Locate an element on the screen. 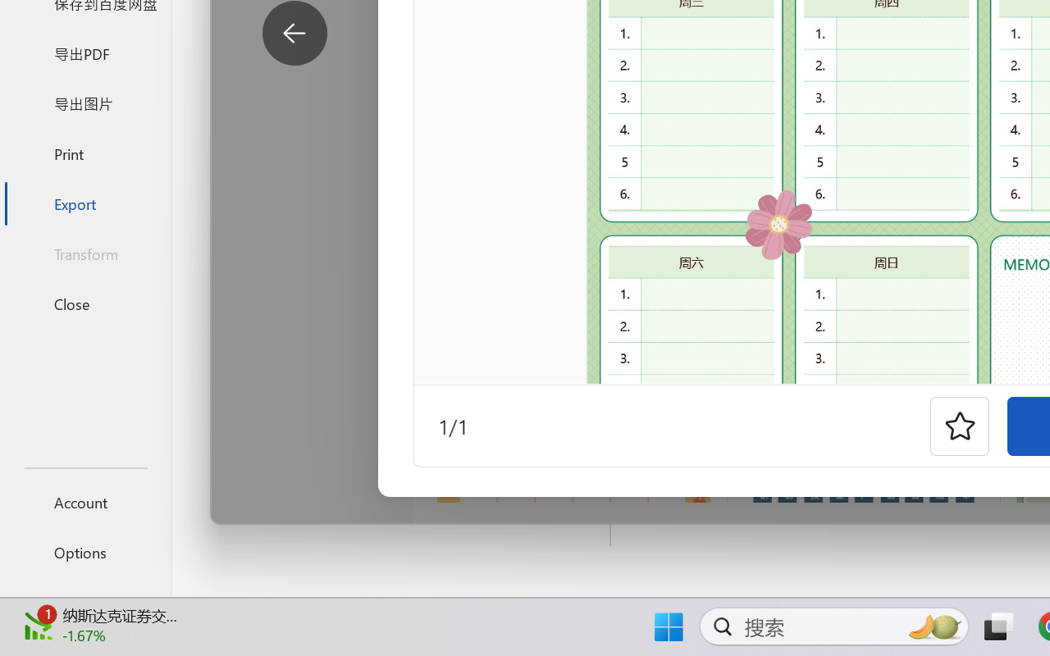 This screenshot has height=656, width=1050. Transform is located at coordinates (85, 254).